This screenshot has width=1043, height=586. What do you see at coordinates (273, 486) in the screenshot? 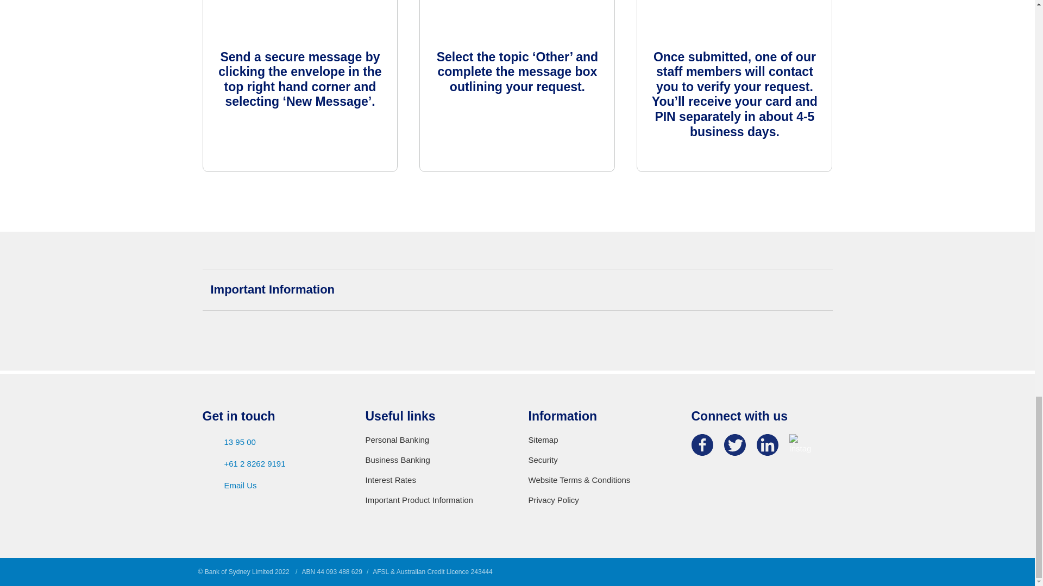
I see `Email Us` at bounding box center [273, 486].